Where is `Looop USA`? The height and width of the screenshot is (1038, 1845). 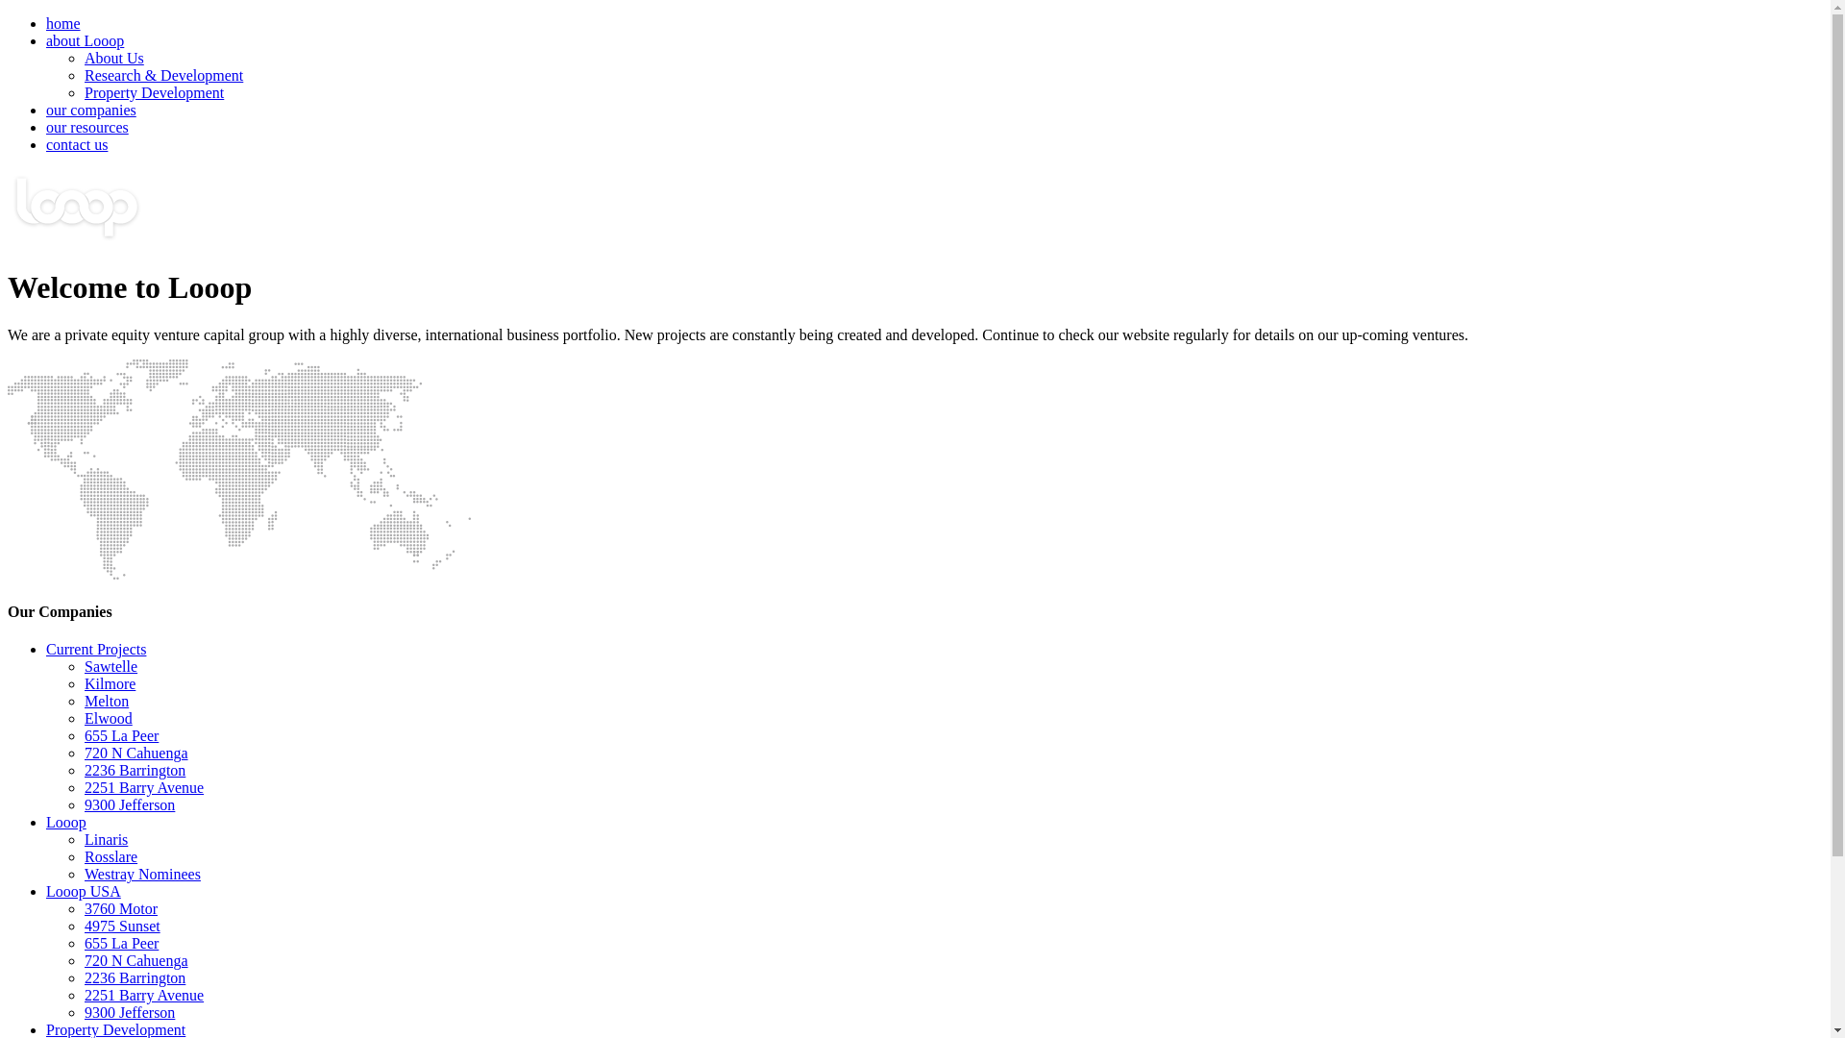 Looop USA is located at coordinates (84, 892).